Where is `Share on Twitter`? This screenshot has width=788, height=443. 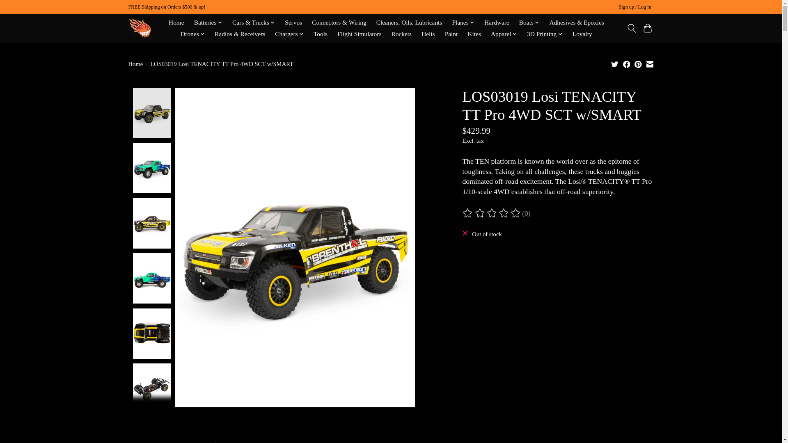
Share on Twitter is located at coordinates (615, 64).